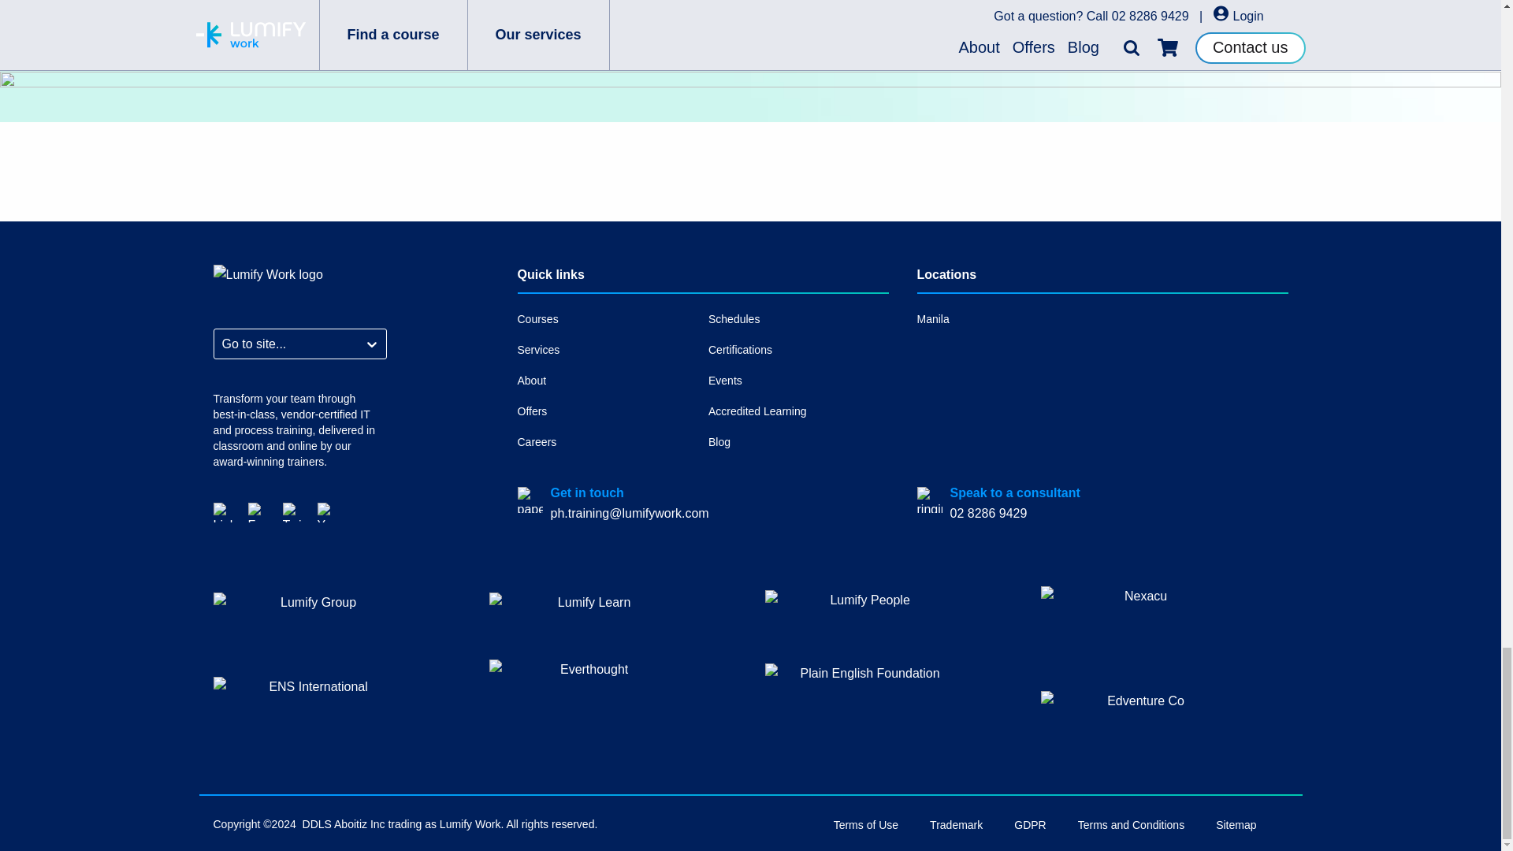 The height and width of the screenshot is (851, 1513). I want to click on Courses, so click(607, 319).